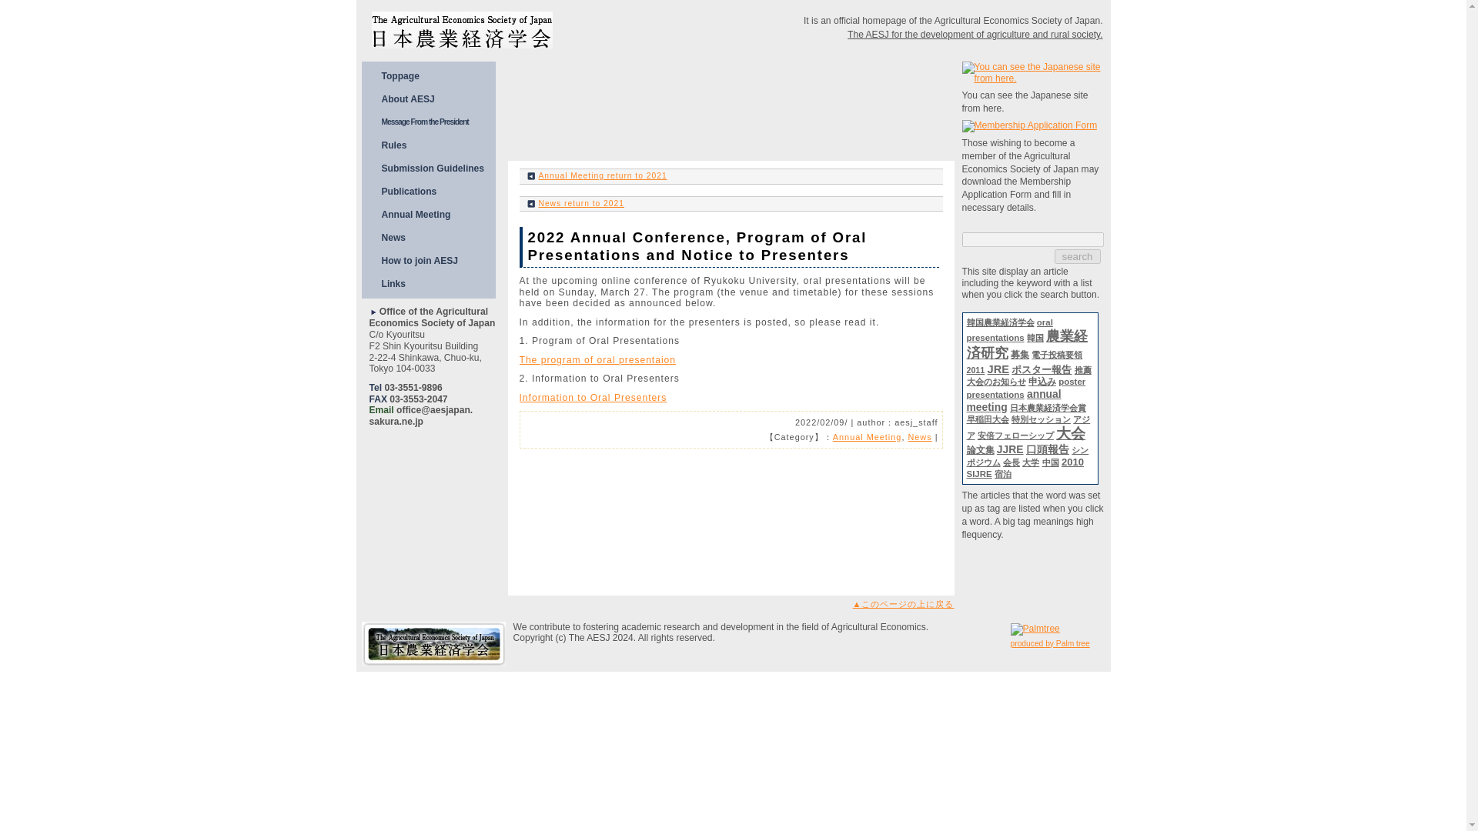  I want to click on Rules, so click(440, 145).